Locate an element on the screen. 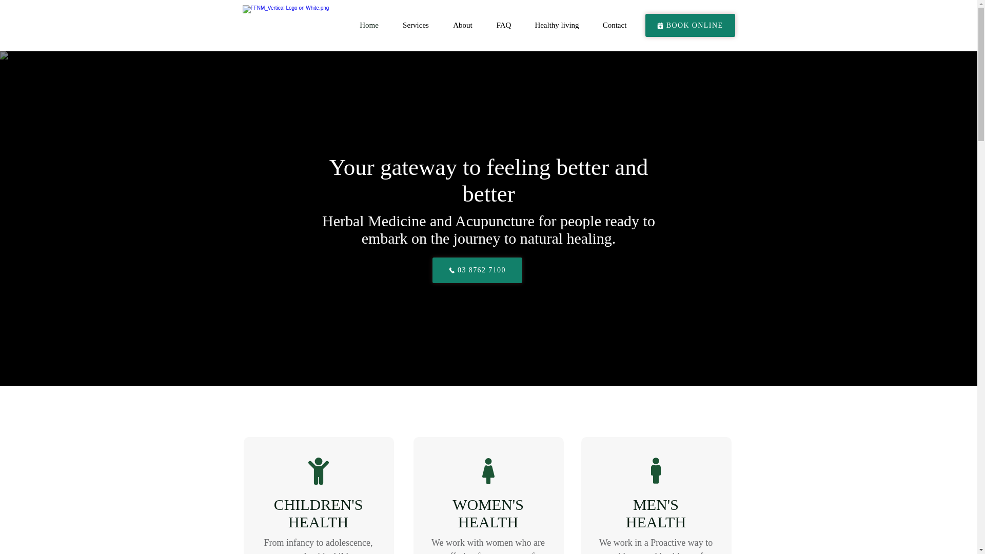  BOOK ONLINE is located at coordinates (689, 26).